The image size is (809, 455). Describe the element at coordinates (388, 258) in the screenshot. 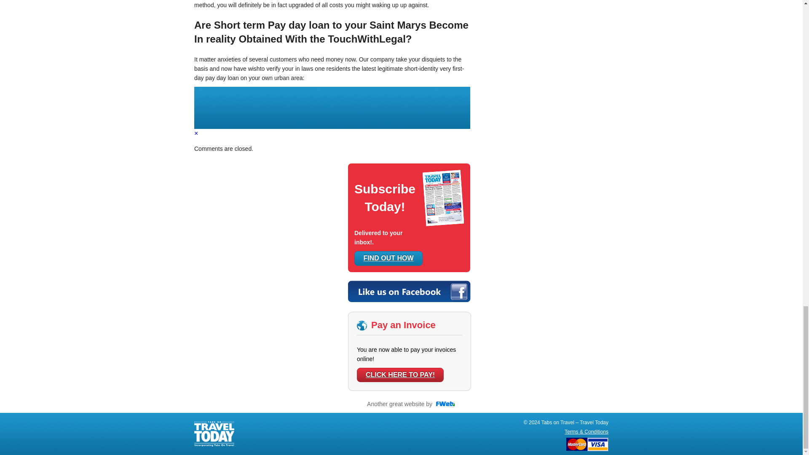

I see `FIND OUT HOW` at that location.